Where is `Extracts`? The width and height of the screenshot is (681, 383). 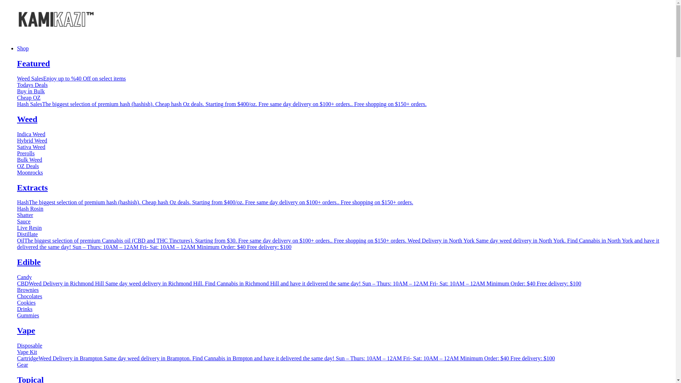
Extracts is located at coordinates (33, 188).